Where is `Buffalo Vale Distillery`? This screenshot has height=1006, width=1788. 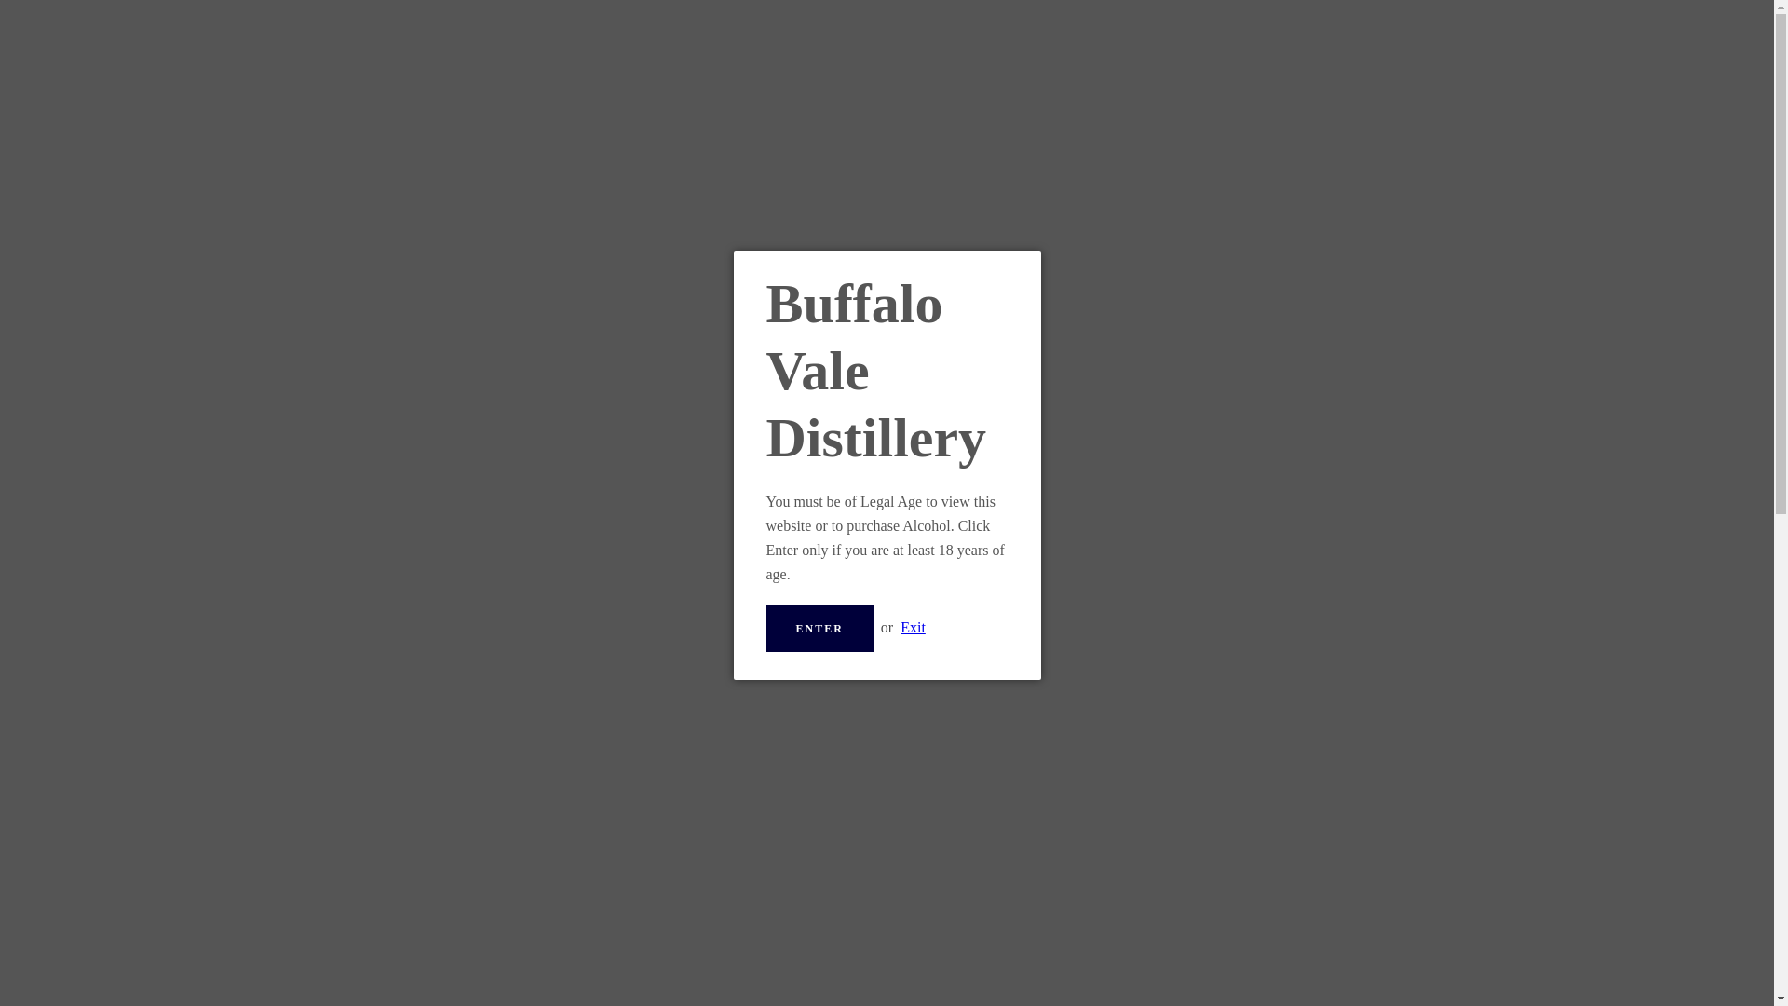 Buffalo Vale Distillery is located at coordinates (901, 932).